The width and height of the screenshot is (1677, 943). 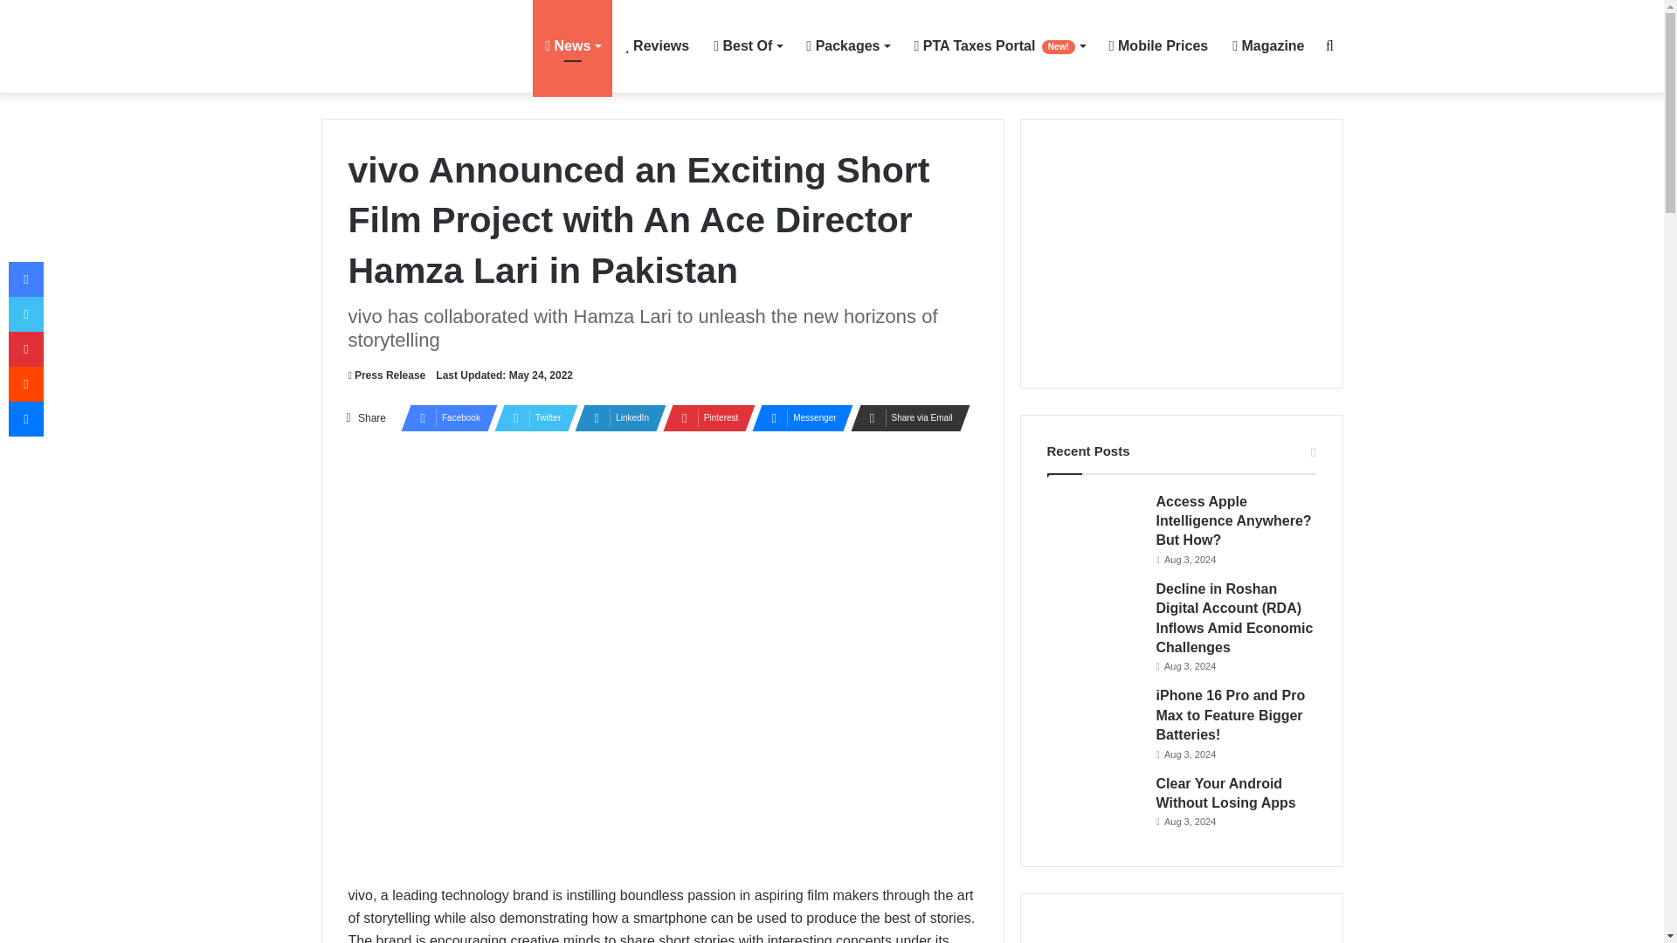 What do you see at coordinates (1158, 45) in the screenshot?
I see `Mobile Prices` at bounding box center [1158, 45].